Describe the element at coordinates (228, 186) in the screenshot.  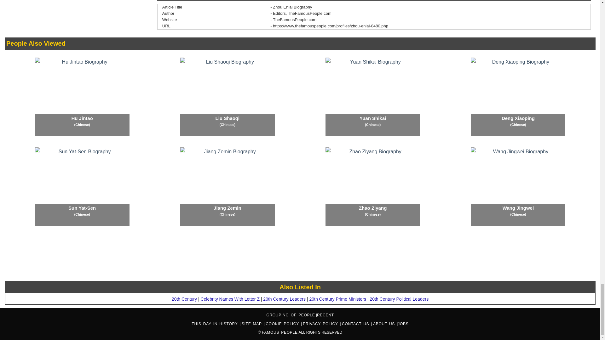
I see `Jiang Zemin` at that location.